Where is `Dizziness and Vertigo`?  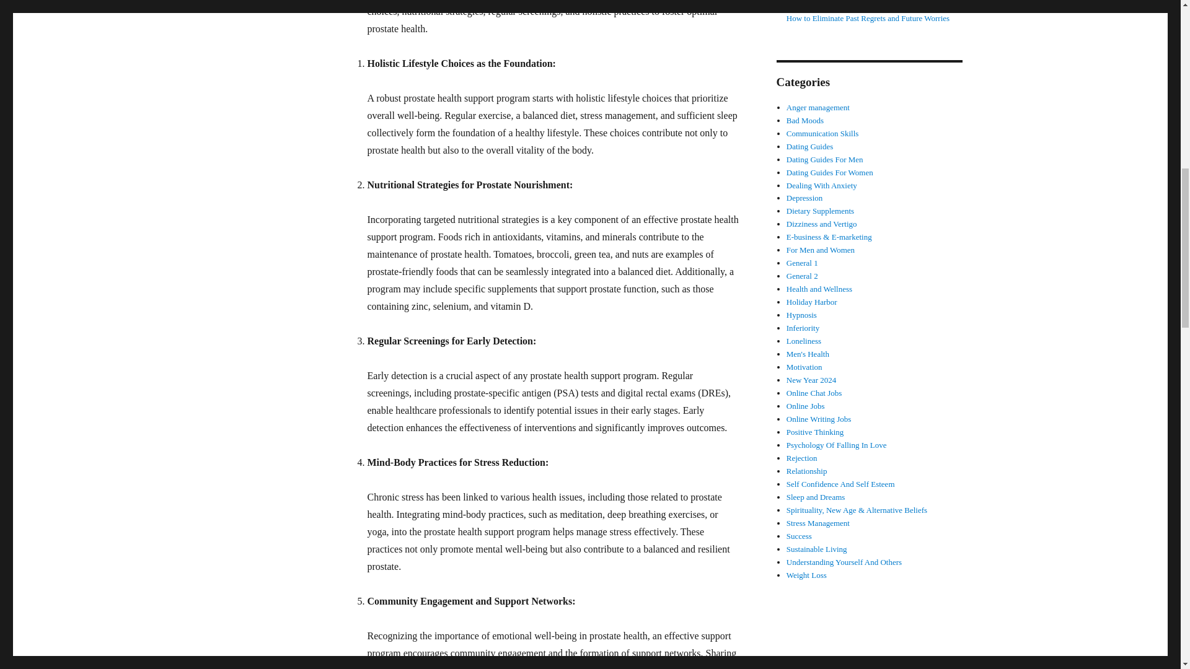 Dizziness and Vertigo is located at coordinates (822, 224).